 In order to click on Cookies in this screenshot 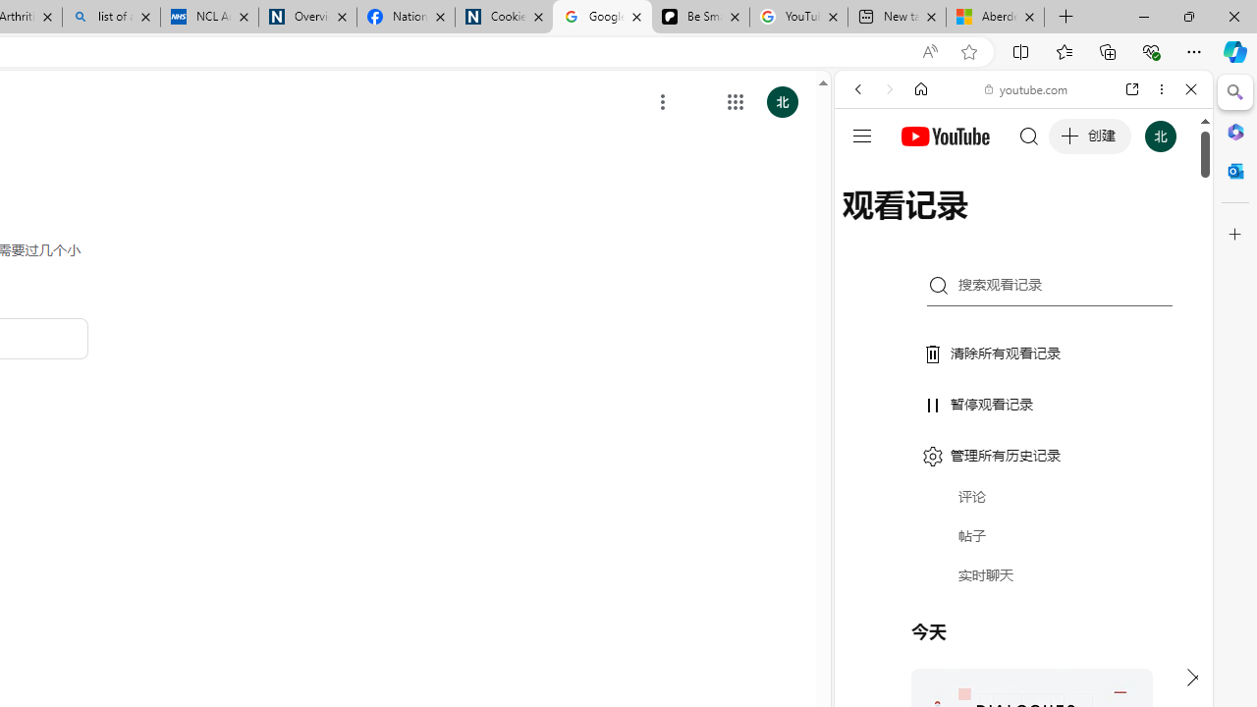, I will do `click(504, 18)`.